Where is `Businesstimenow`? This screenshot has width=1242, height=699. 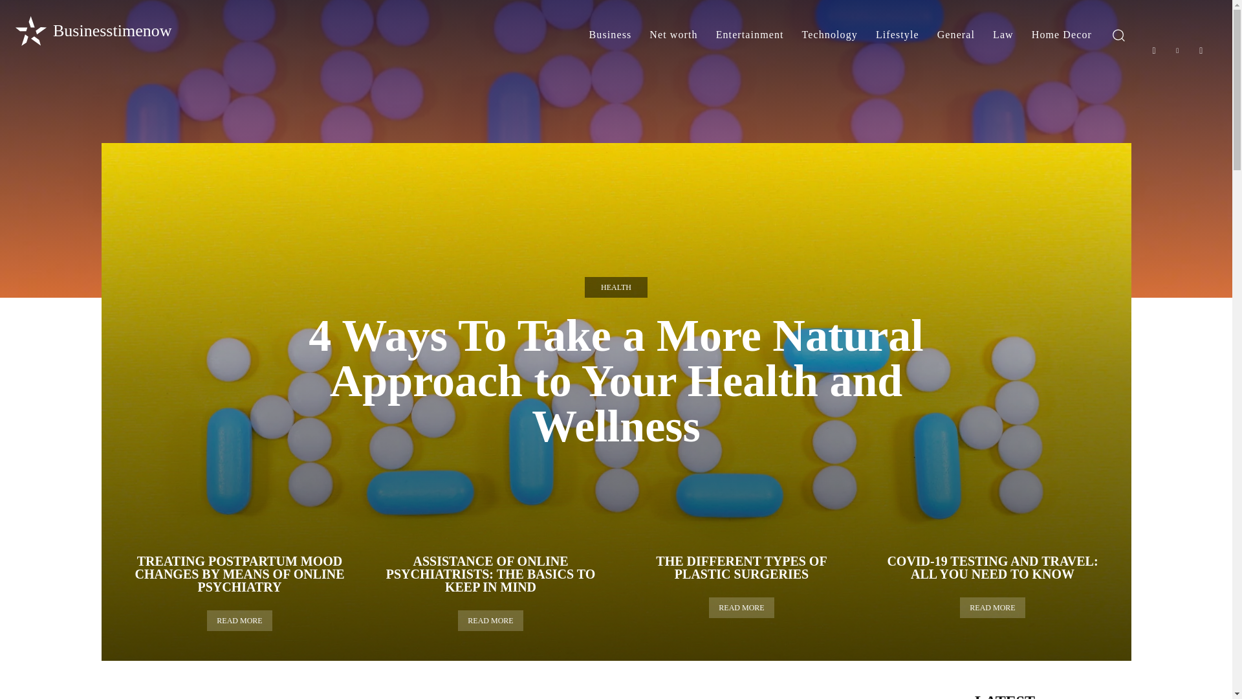
Businesstimenow is located at coordinates (92, 31).